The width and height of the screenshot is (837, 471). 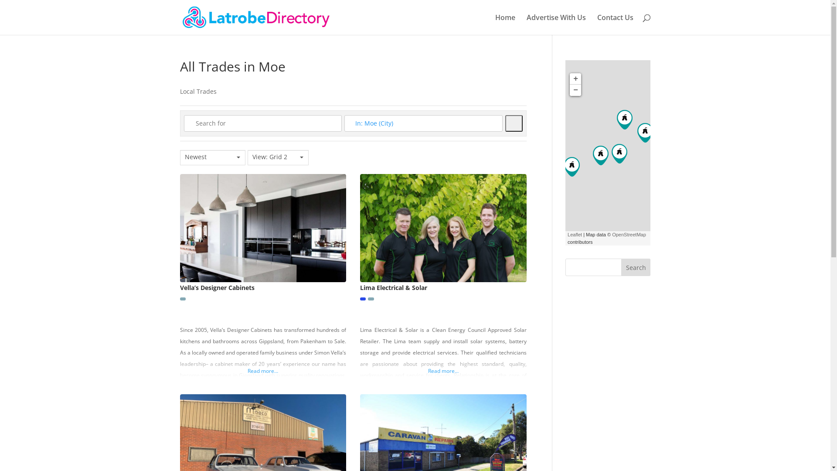 What do you see at coordinates (625, 119) in the screenshot?
I see `Alans Panels` at bounding box center [625, 119].